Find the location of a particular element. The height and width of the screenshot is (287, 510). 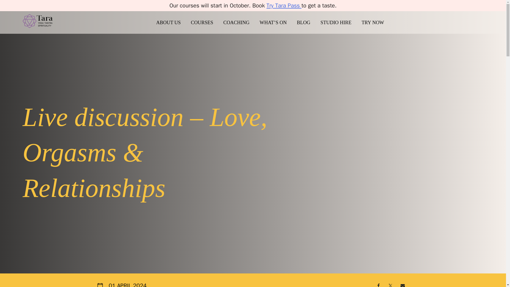

about-us-menu is located at coordinates (173, 22).